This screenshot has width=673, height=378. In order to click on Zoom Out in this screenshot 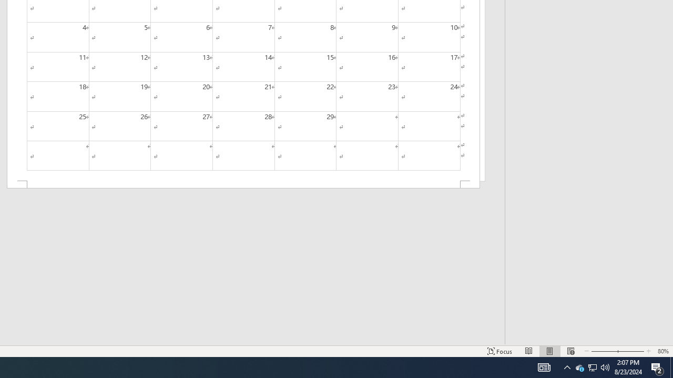, I will do `click(601, 351)`.